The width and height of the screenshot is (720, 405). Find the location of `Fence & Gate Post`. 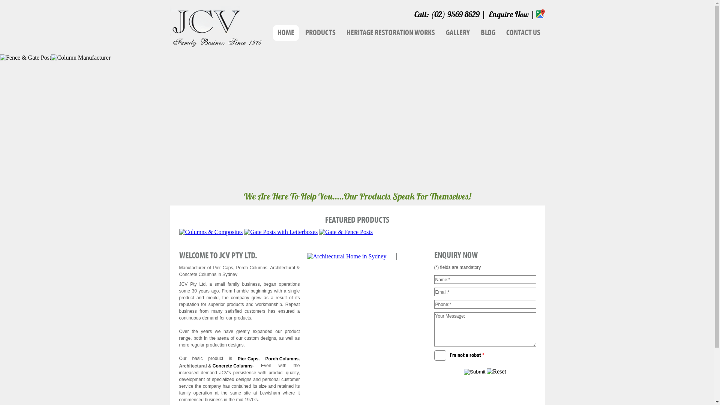

Fence & Gate Post is located at coordinates (25, 58).